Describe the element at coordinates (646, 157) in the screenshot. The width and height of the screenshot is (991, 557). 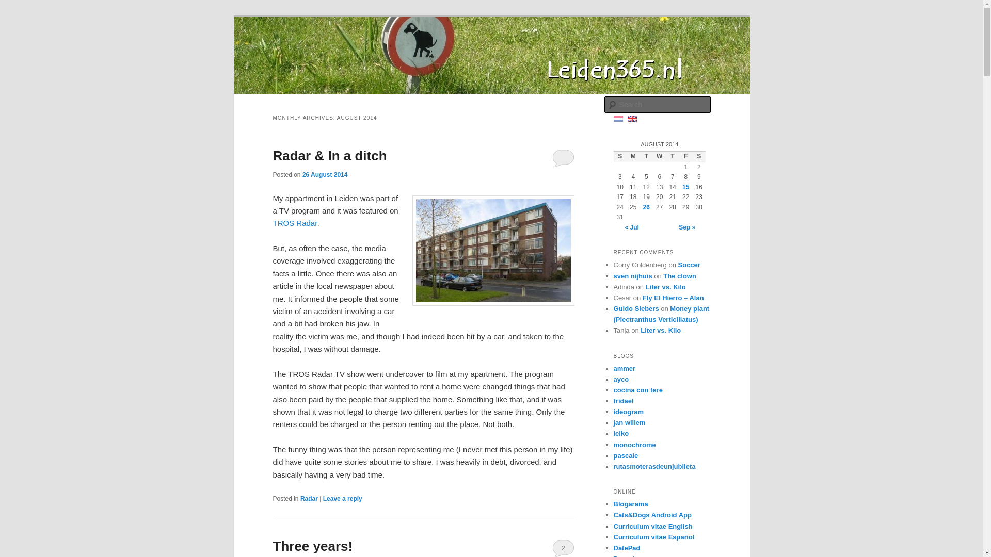
I see `Tuesday` at that location.